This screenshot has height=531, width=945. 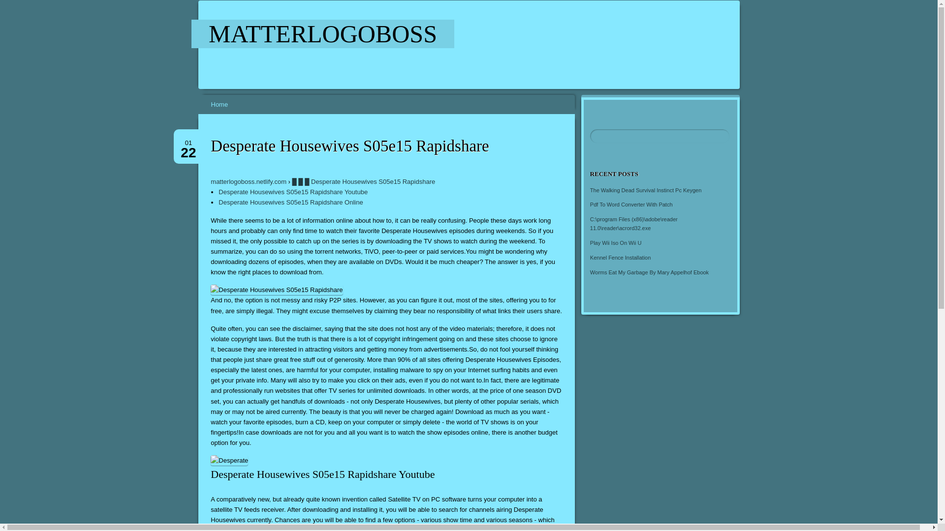 I want to click on Pdf To Word Converter With Patch, so click(x=631, y=205).